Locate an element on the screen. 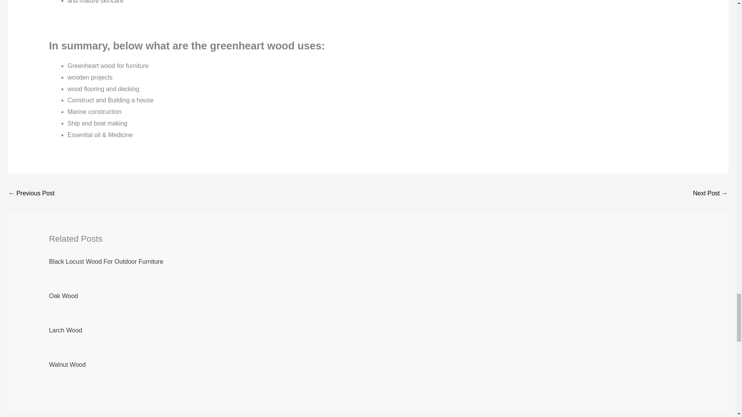  Iroko Wood is located at coordinates (710, 194).